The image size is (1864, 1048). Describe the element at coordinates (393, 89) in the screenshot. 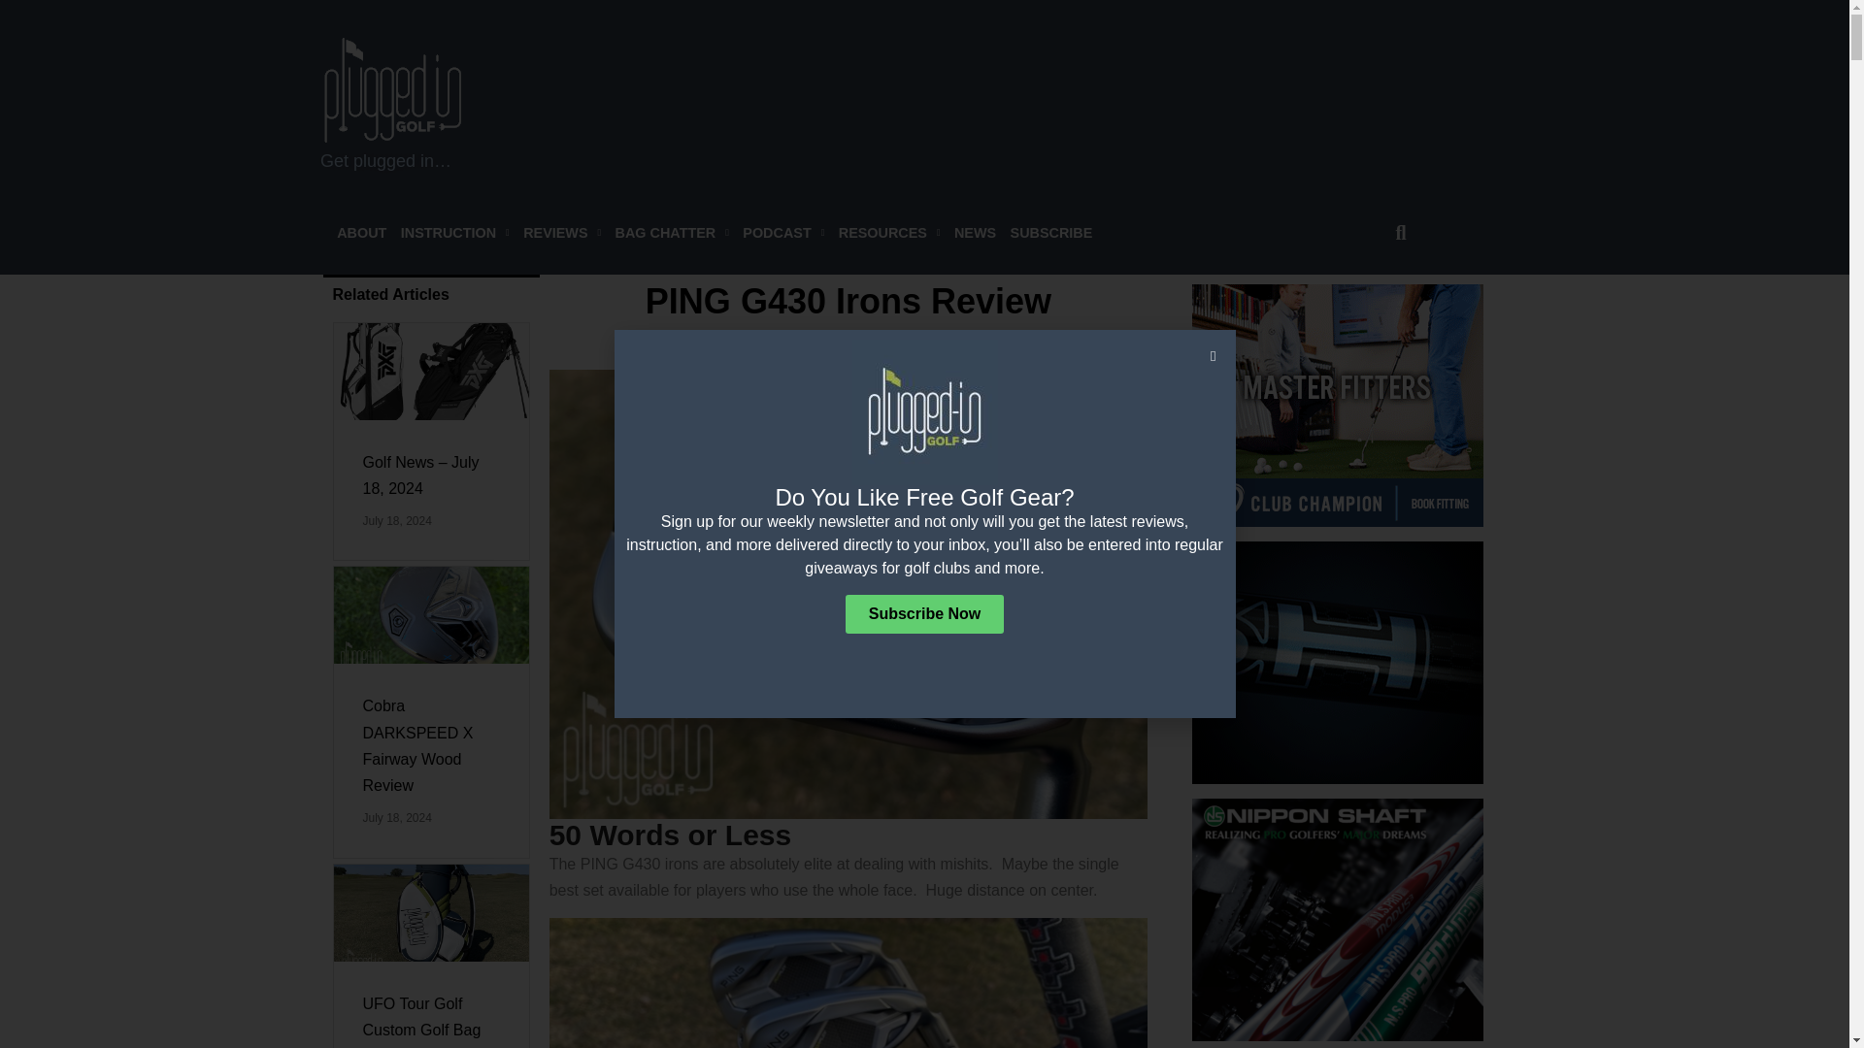

I see `Plugged-In-Golf-White-on-Blue-e1597419240829` at that location.